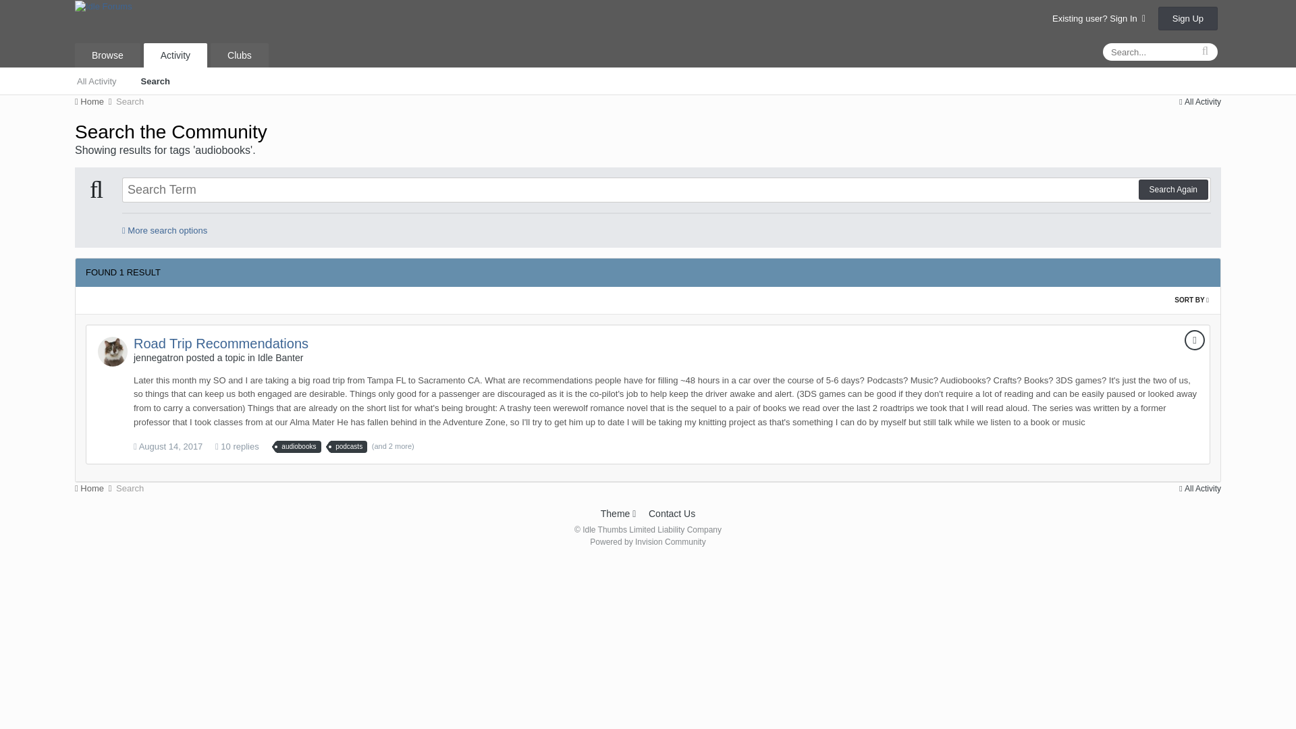 The height and width of the screenshot is (729, 1296). I want to click on Clubs, so click(239, 55).